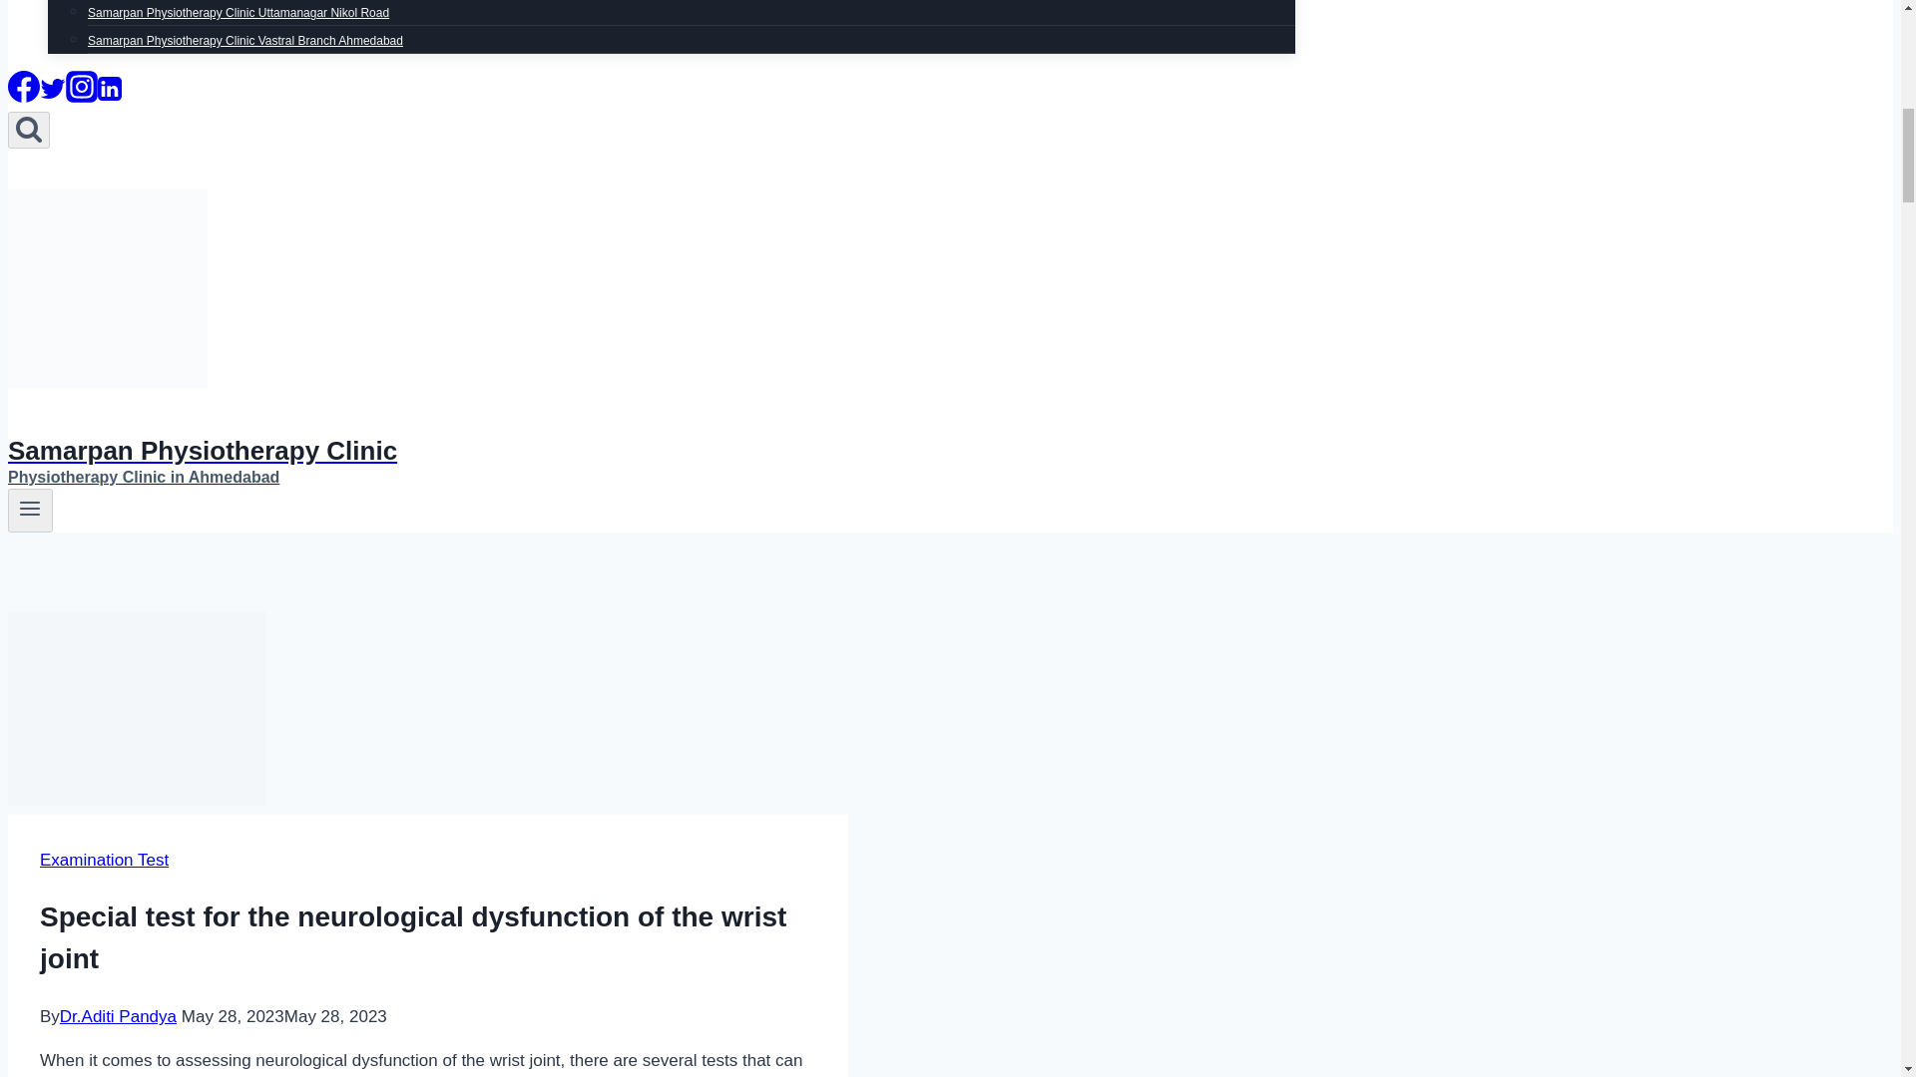 The image size is (1916, 1077). What do you see at coordinates (118, 1016) in the screenshot?
I see `Dr.Aditi Pandya` at bounding box center [118, 1016].